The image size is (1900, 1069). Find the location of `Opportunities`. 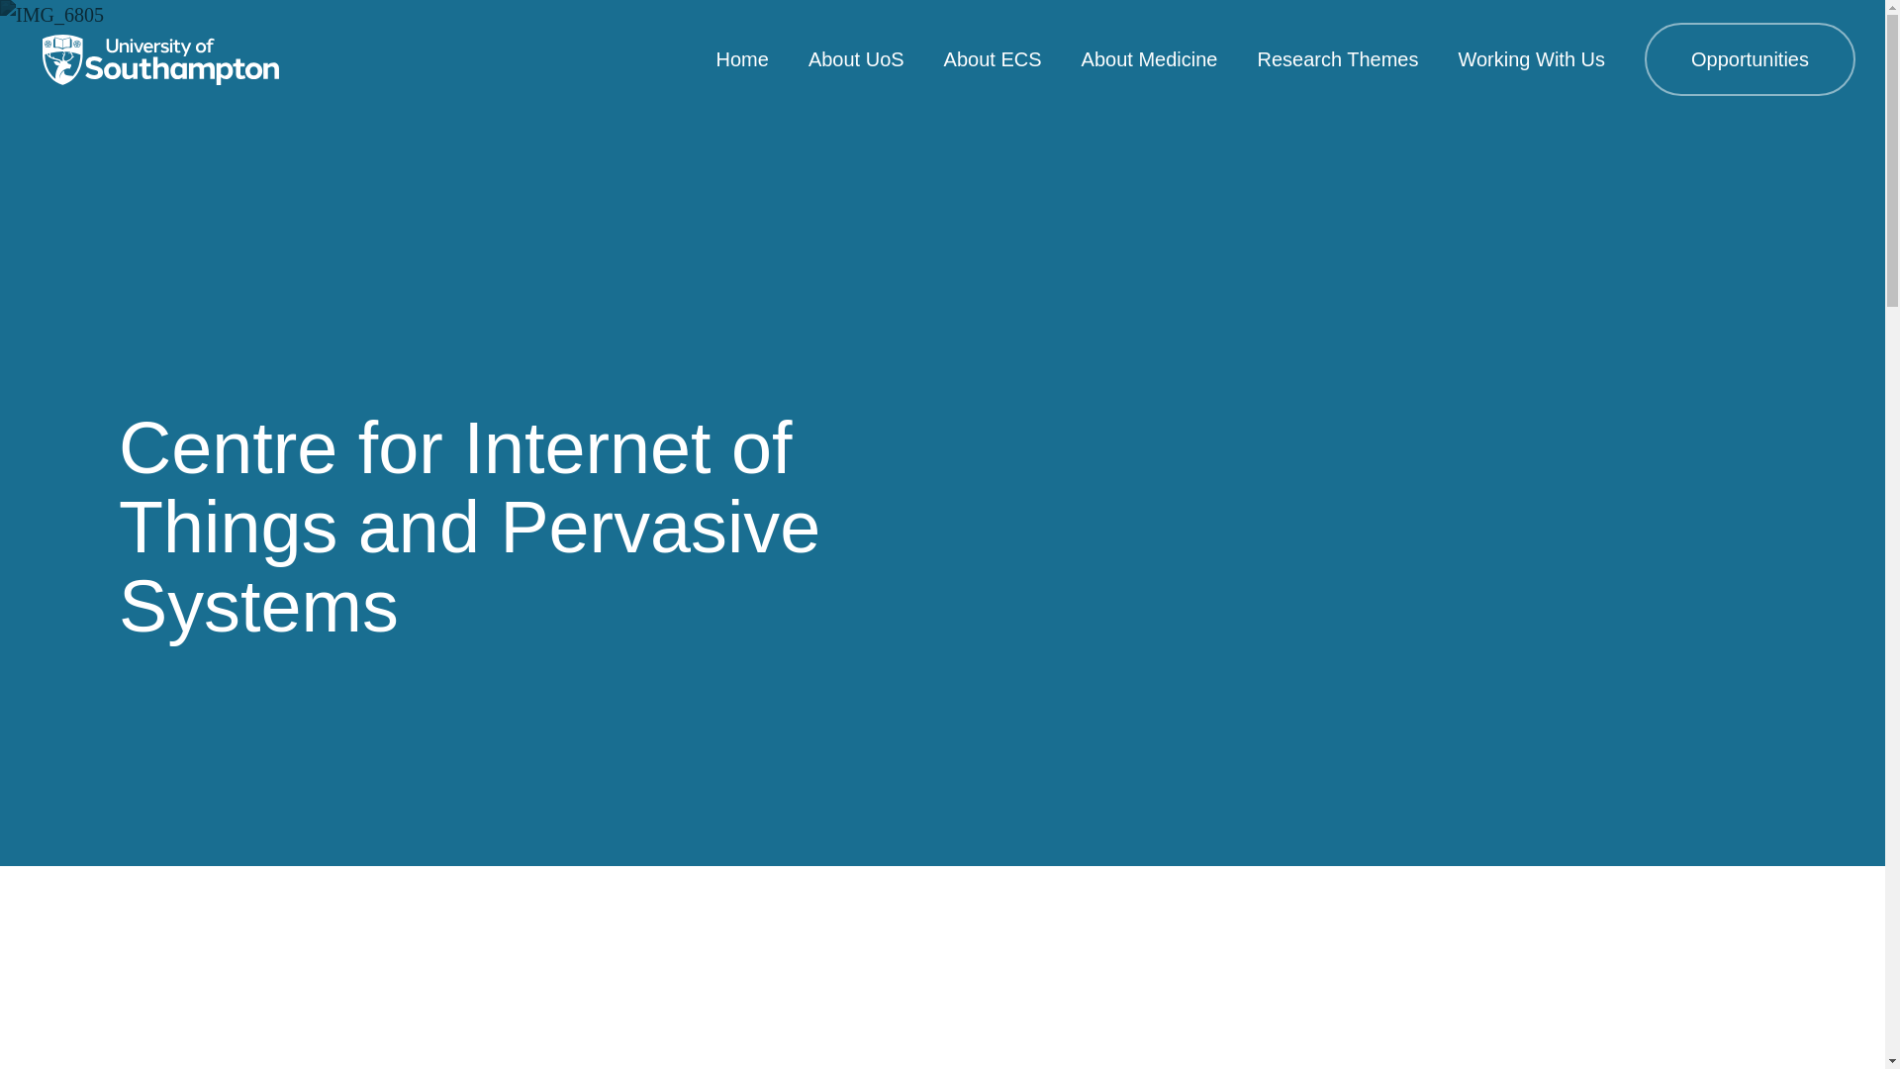

Opportunities is located at coordinates (1750, 59).